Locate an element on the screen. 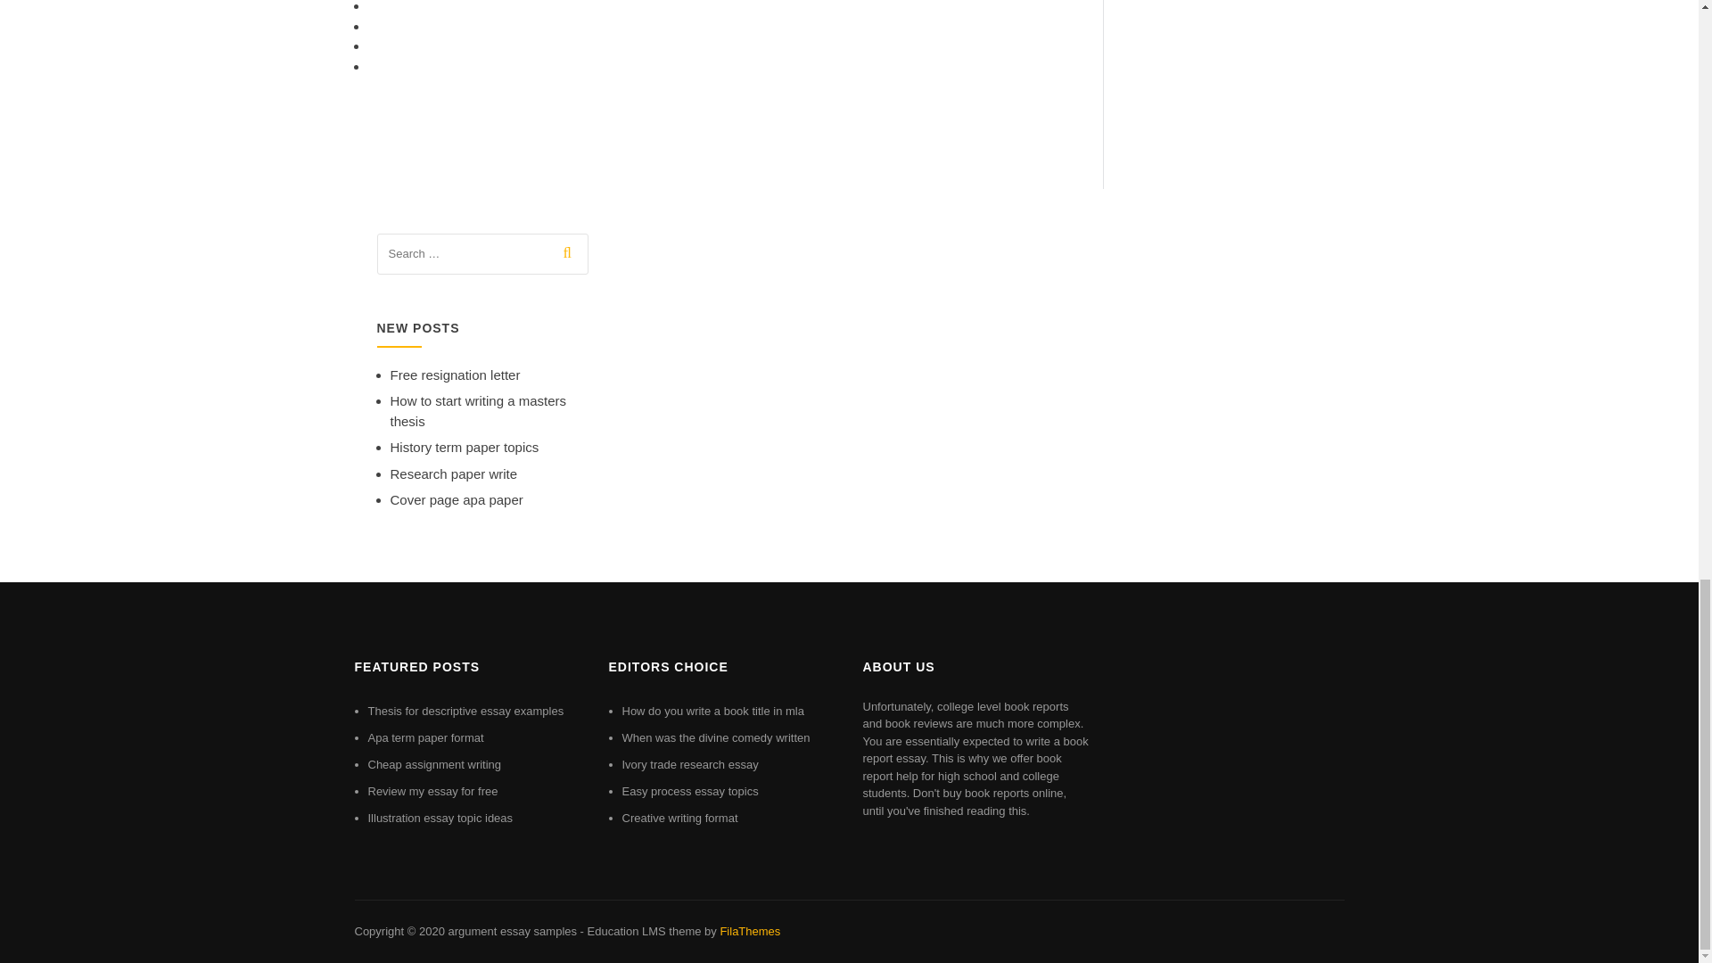 The image size is (1712, 963). argument essay samples is located at coordinates (512, 931).